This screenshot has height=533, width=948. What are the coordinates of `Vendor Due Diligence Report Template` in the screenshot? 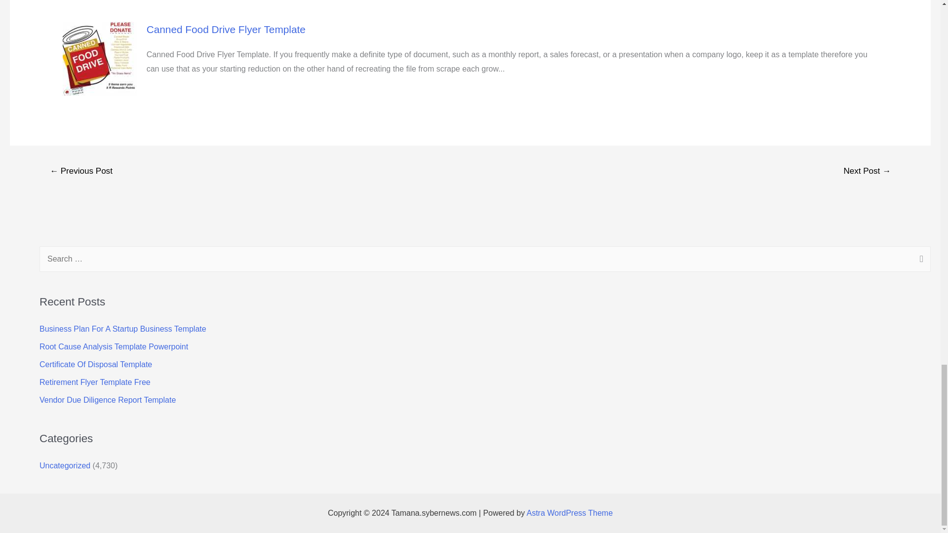 It's located at (108, 400).